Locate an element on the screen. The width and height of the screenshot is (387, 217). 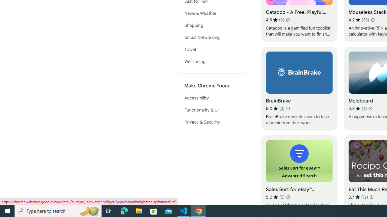
Learn more about results and reviews "Meloboard" is located at coordinates (370, 108).